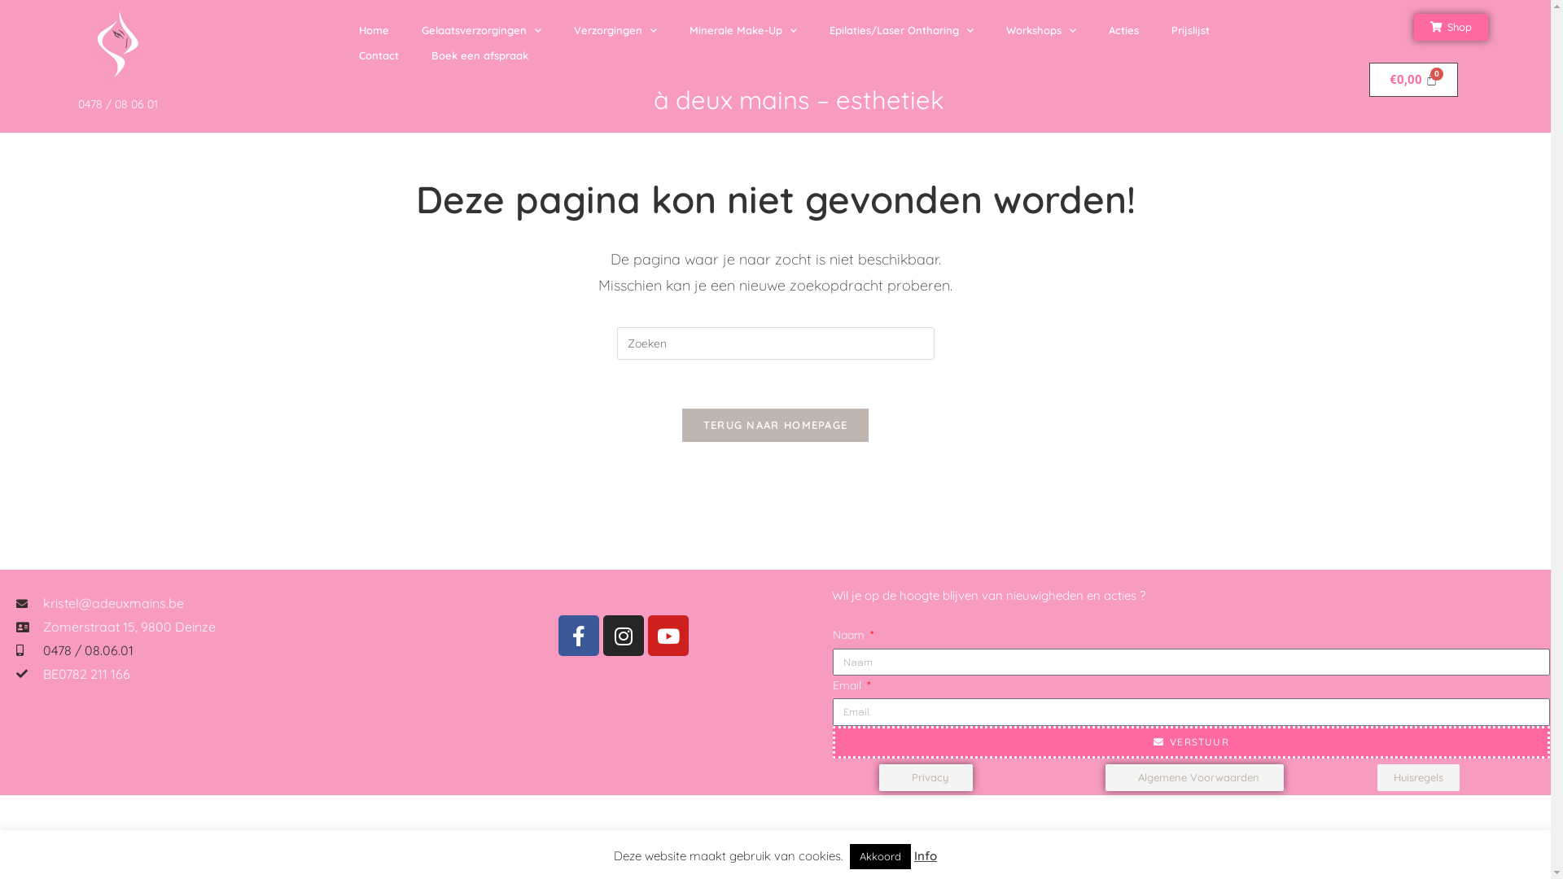  What do you see at coordinates (1418, 778) in the screenshot?
I see `Huisregels` at bounding box center [1418, 778].